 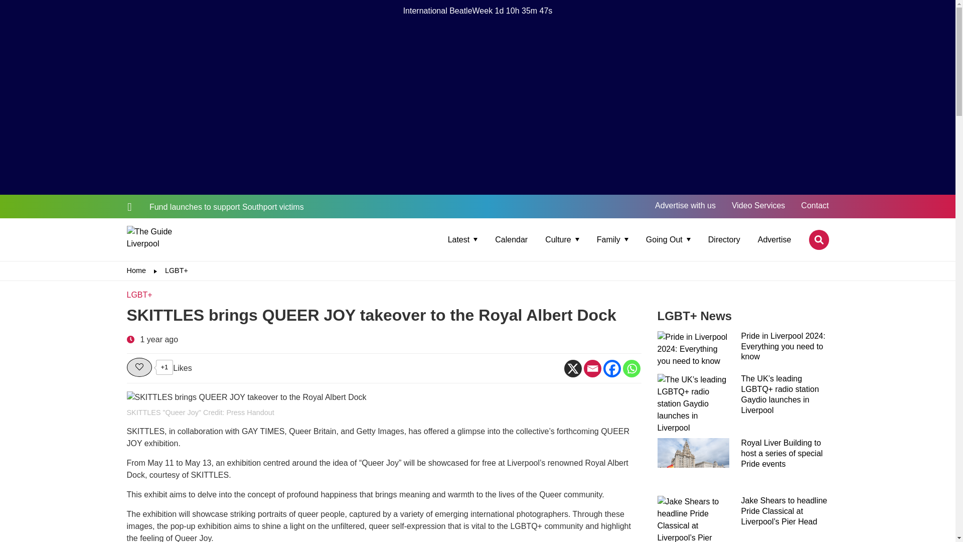 What do you see at coordinates (592, 368) in the screenshot?
I see `Email` at bounding box center [592, 368].